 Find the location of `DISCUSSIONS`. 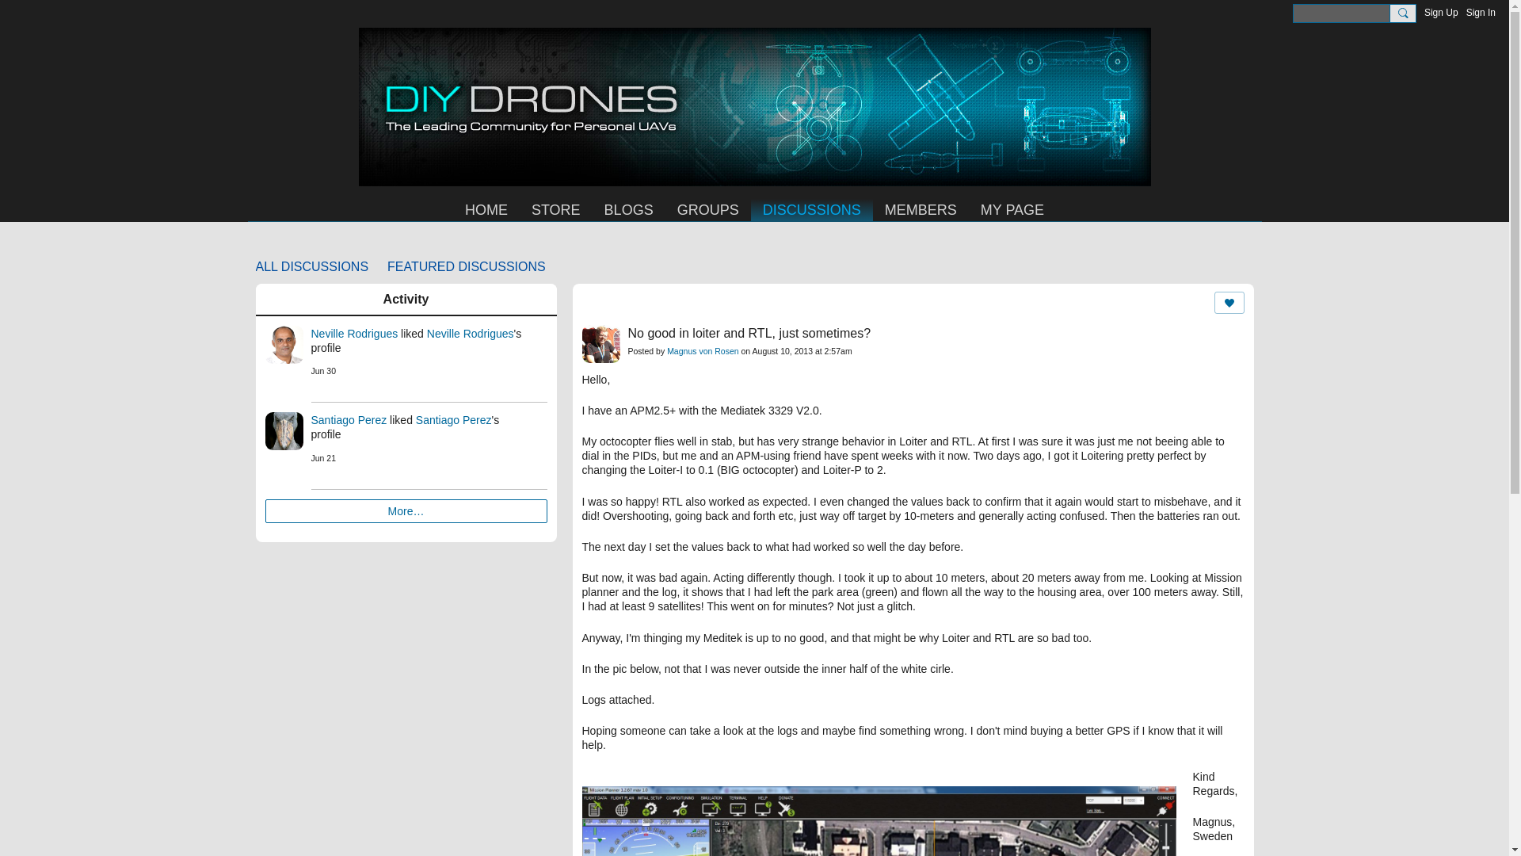

DISCUSSIONS is located at coordinates (812, 209).